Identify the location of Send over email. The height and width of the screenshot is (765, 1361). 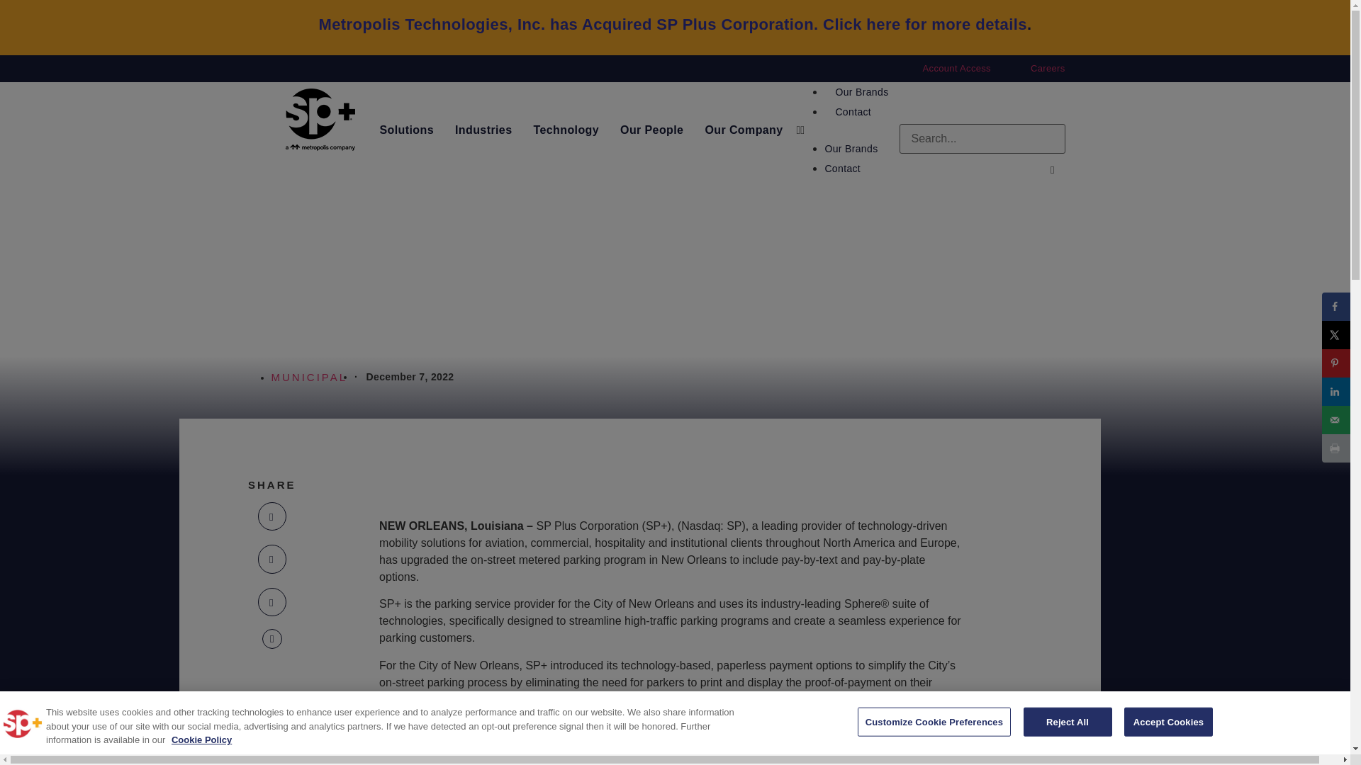
(1335, 419).